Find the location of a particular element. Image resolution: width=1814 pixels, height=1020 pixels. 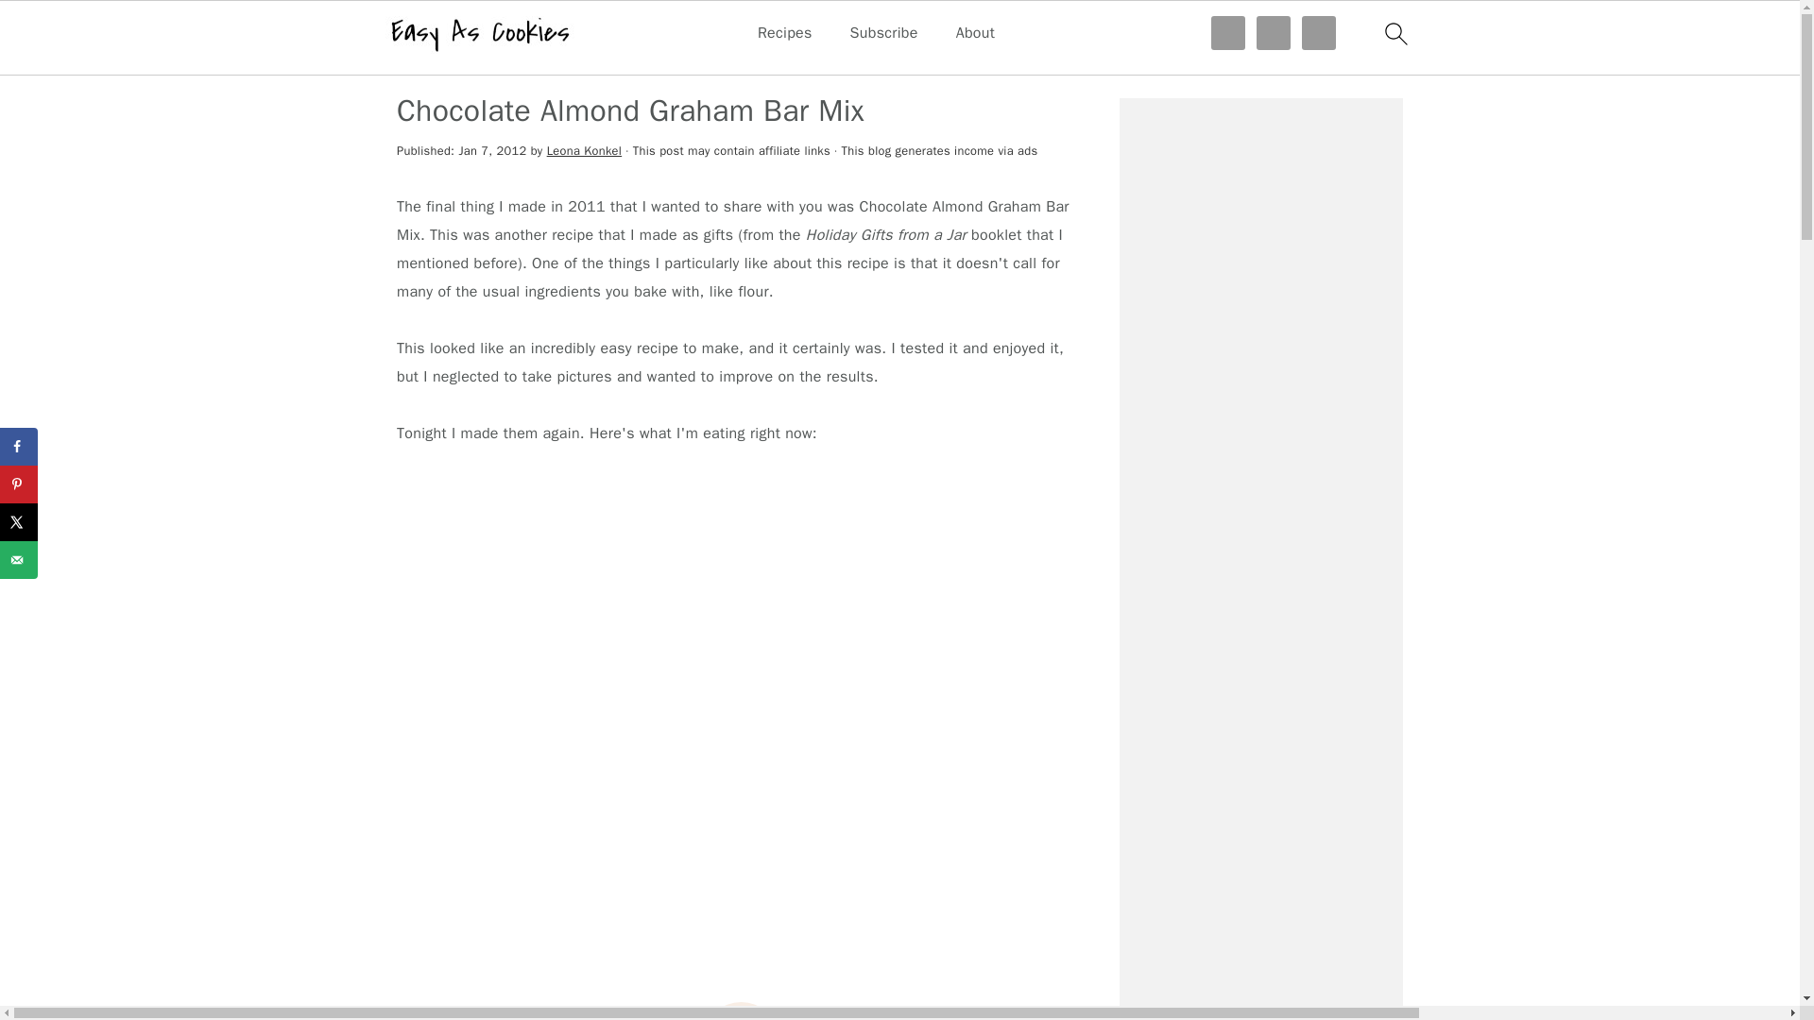

About is located at coordinates (975, 33).